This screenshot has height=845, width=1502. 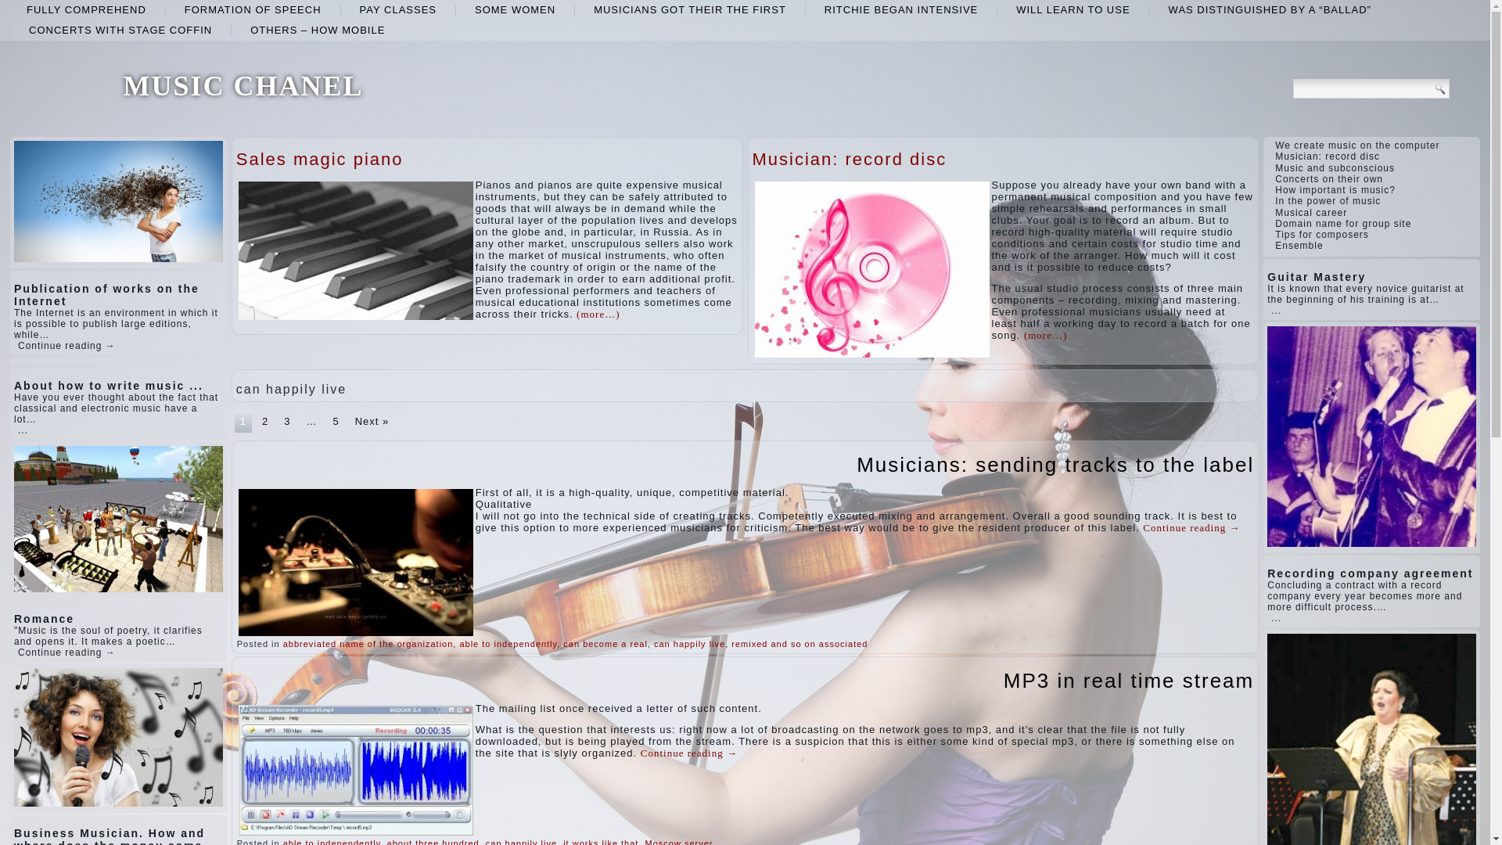 What do you see at coordinates (690, 9) in the screenshot?
I see `musicians got their The first` at bounding box center [690, 9].